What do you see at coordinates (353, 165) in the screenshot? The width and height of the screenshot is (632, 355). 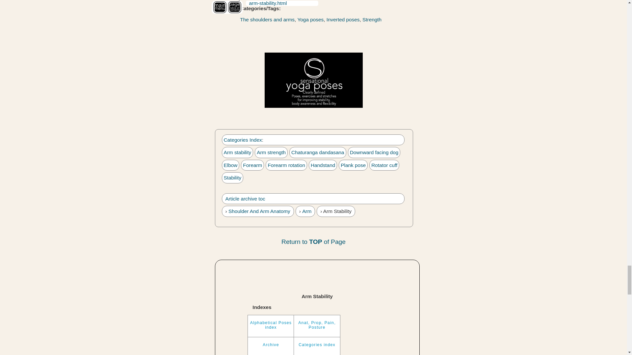 I see `Plank pose` at bounding box center [353, 165].